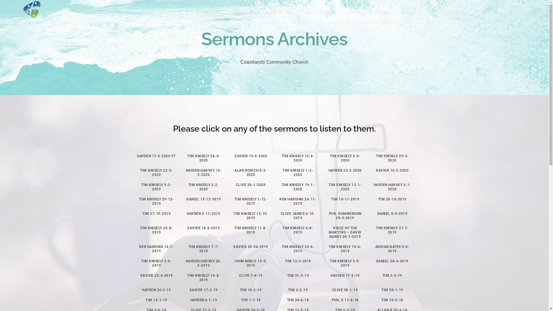 The height and width of the screenshot is (311, 553). I want to click on HAYDEN 2-11-2019, so click(203, 214).